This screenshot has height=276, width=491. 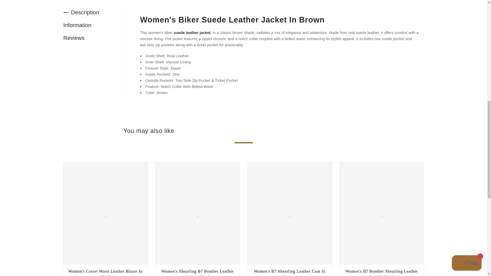 What do you see at coordinates (289, 272) in the screenshot?
I see `Women'S B7 Shearling Leather Coat In Brown` at bounding box center [289, 272].